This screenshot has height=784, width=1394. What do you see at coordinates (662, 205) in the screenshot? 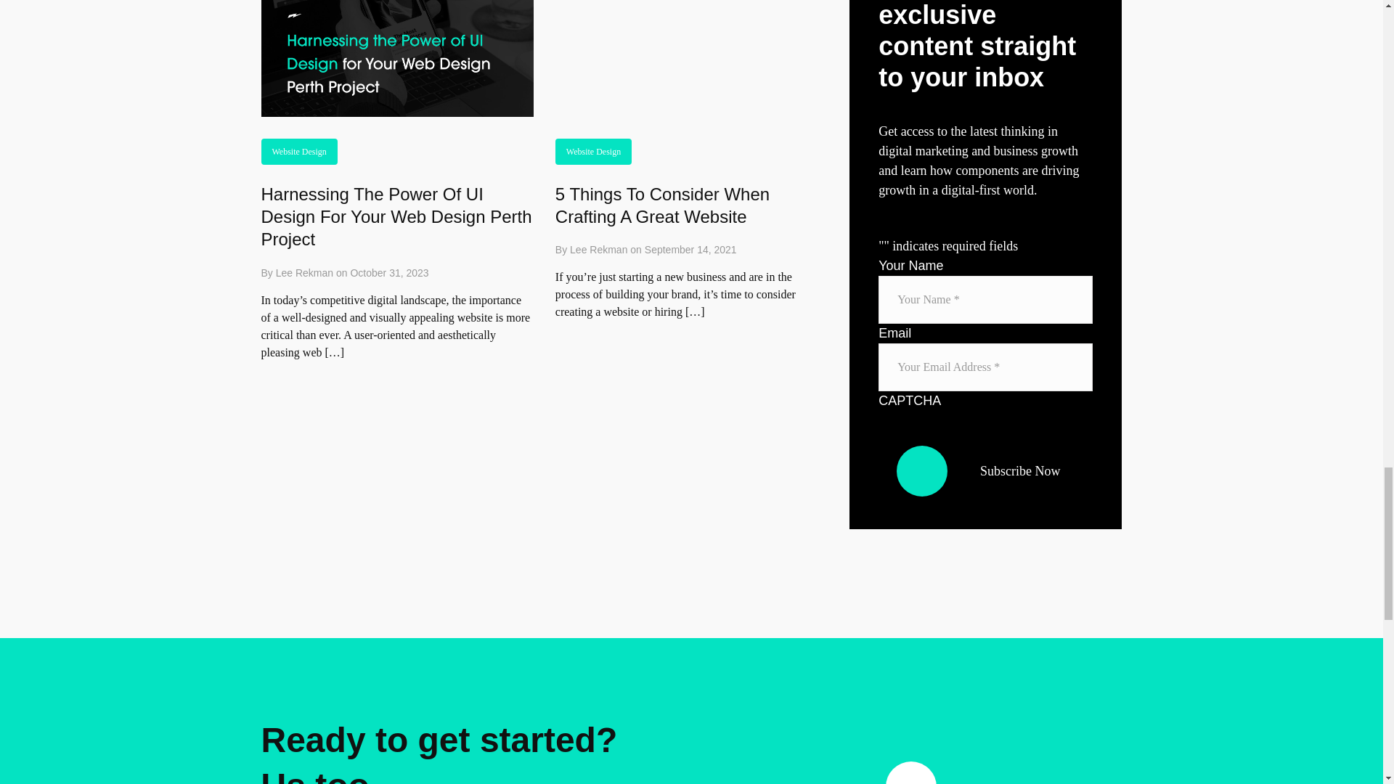
I see `5 Things To Consider When Crafting A Great Website` at bounding box center [662, 205].